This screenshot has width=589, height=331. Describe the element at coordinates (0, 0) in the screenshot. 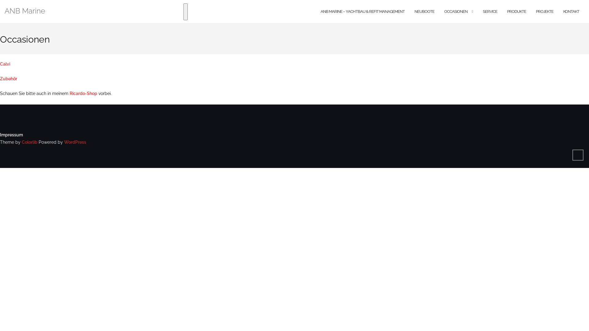

I see `Skip to content` at that location.